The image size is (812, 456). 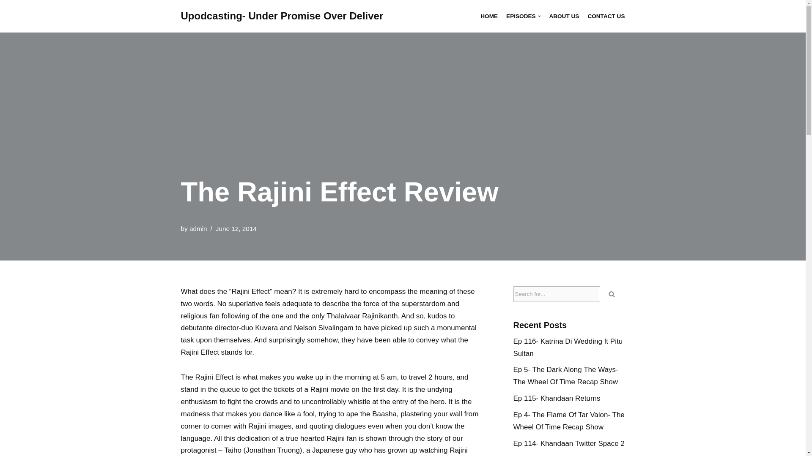 I want to click on Ep 115- Khandaan Returns, so click(x=557, y=398).